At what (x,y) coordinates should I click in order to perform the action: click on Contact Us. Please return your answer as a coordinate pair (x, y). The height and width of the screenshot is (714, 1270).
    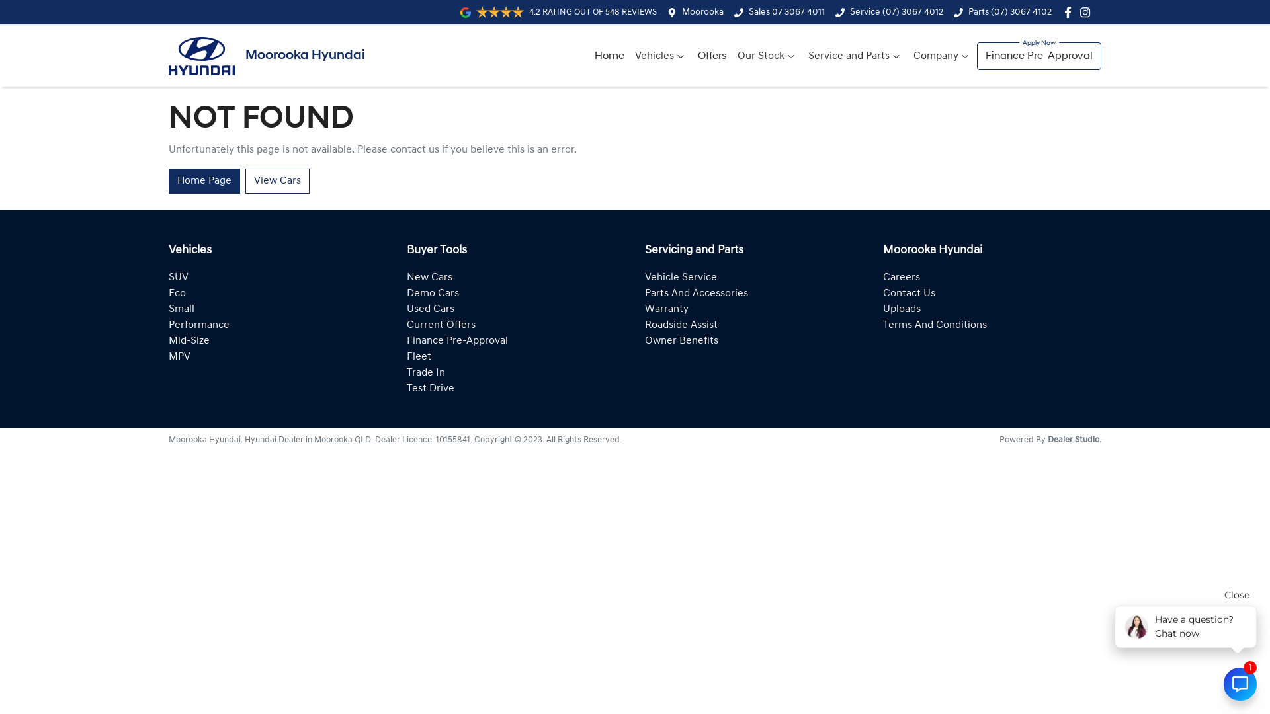
    Looking at the image, I should click on (909, 294).